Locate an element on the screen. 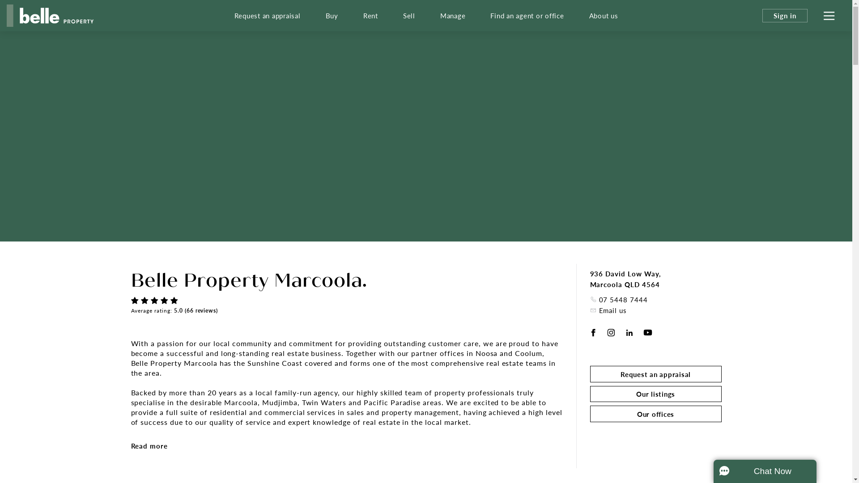  Our listings is located at coordinates (655, 394).